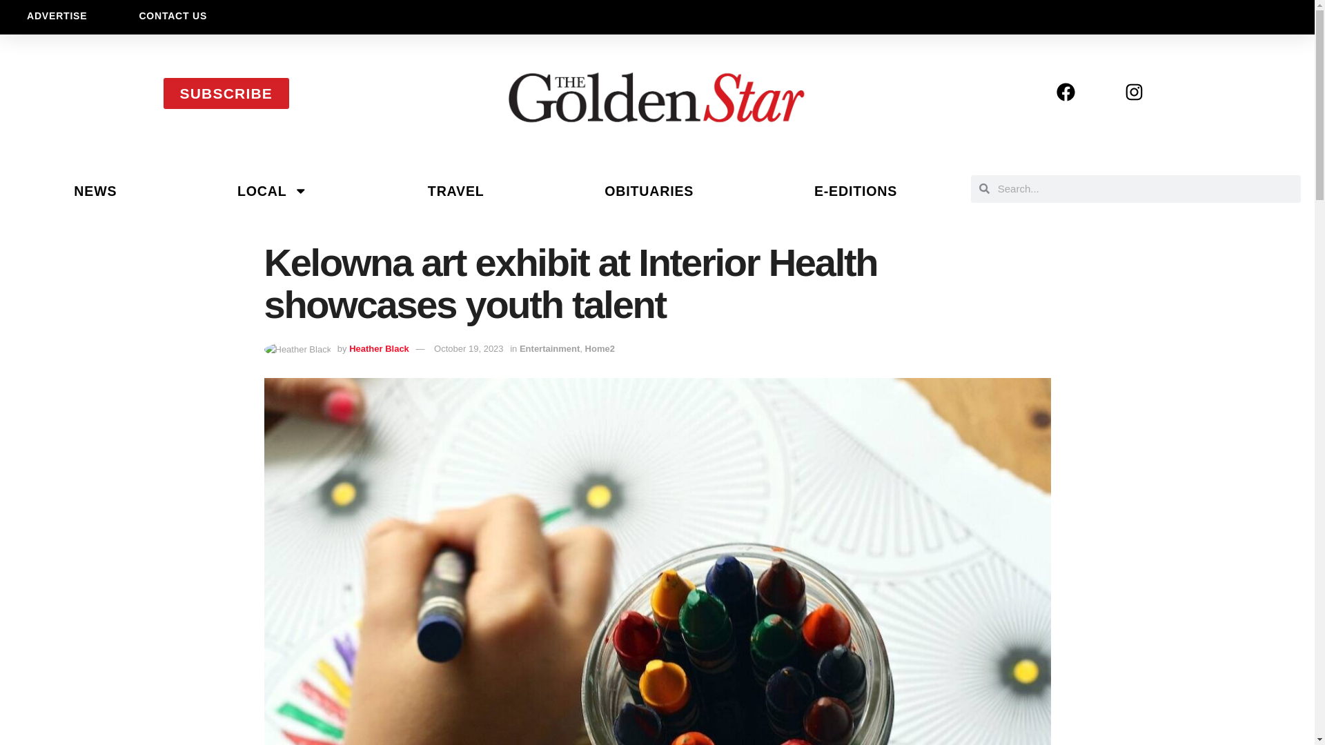 The width and height of the screenshot is (1325, 745). What do you see at coordinates (173, 16) in the screenshot?
I see `CONTACT US` at bounding box center [173, 16].